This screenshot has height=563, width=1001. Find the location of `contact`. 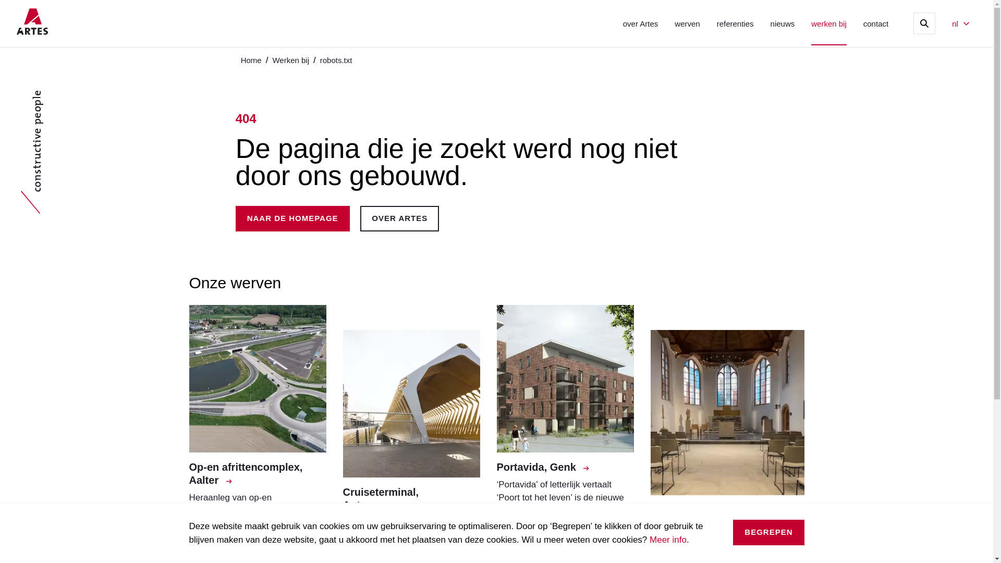

contact is located at coordinates (876, 23).